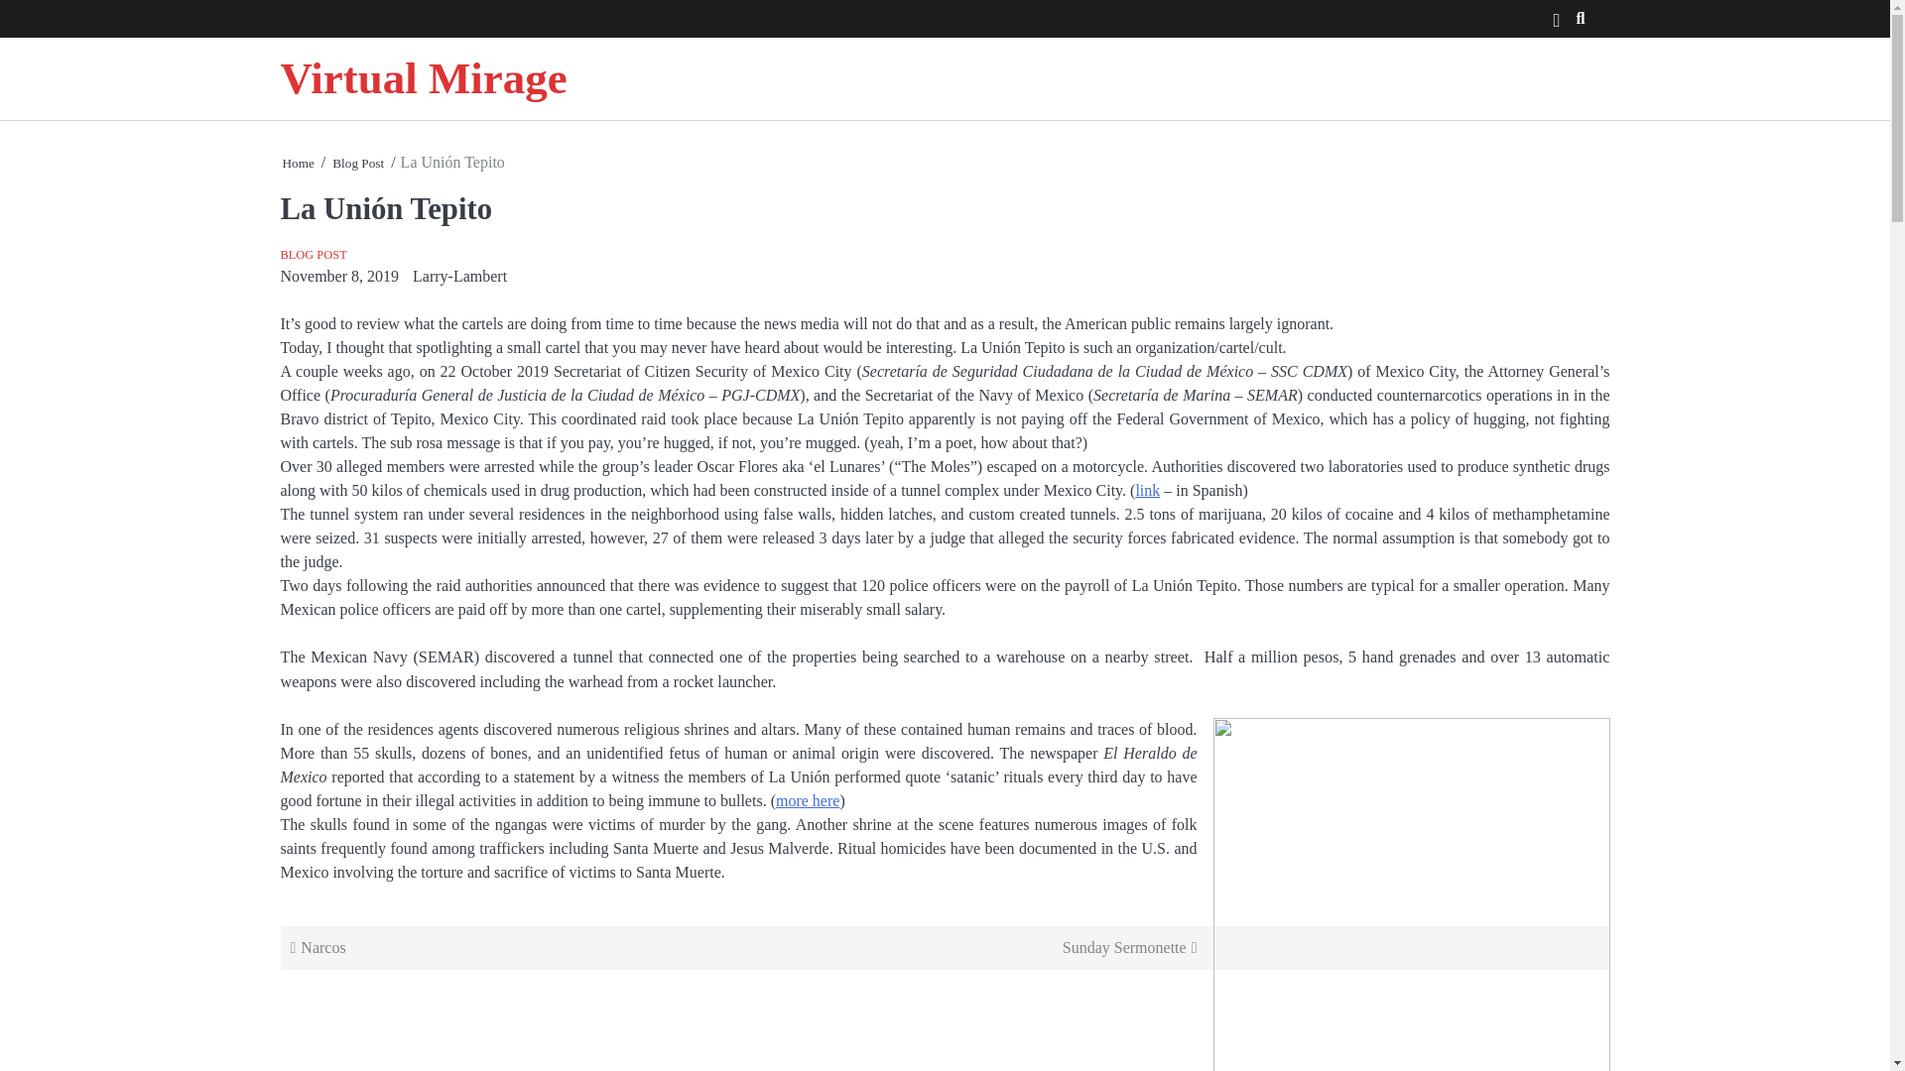 Image resolution: width=1905 pixels, height=1071 pixels. Describe the element at coordinates (1557, 21) in the screenshot. I see `View Random Post` at that location.